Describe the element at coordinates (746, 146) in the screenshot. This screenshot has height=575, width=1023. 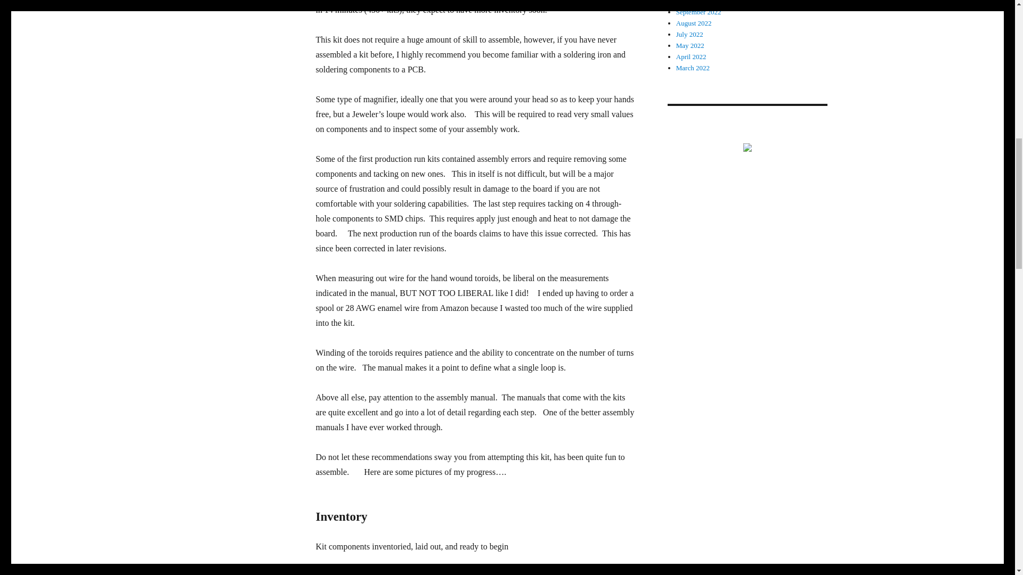
I see `Click to add Solar-Terrestrial Data to your website!` at that location.